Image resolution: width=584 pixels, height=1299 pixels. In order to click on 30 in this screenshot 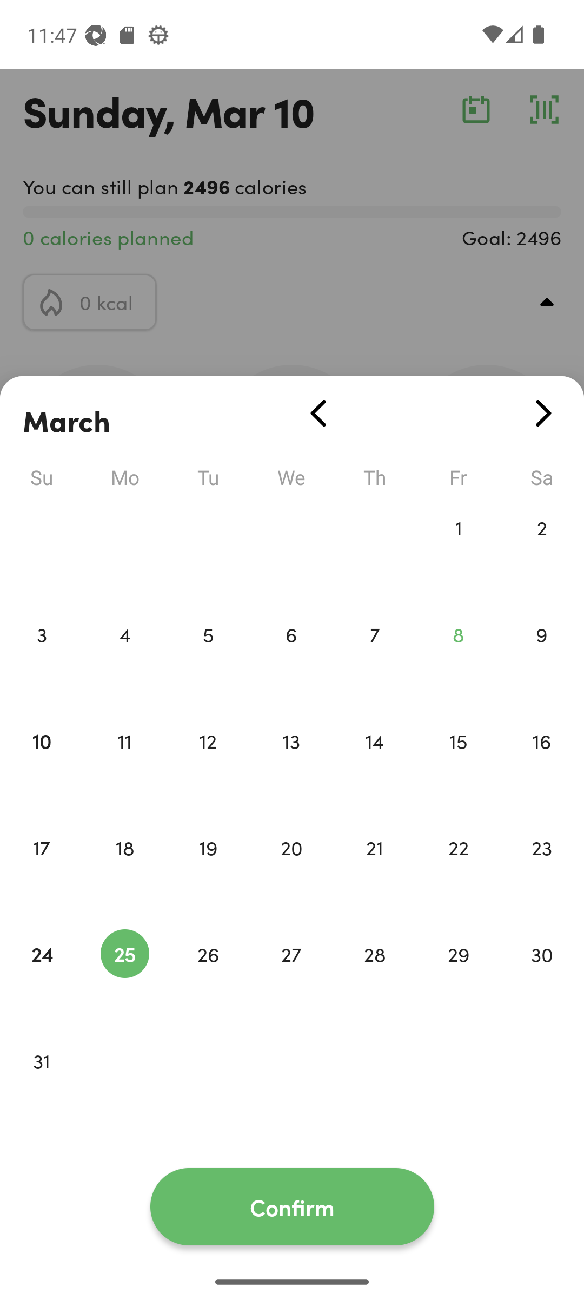, I will do `click(542, 976)`.